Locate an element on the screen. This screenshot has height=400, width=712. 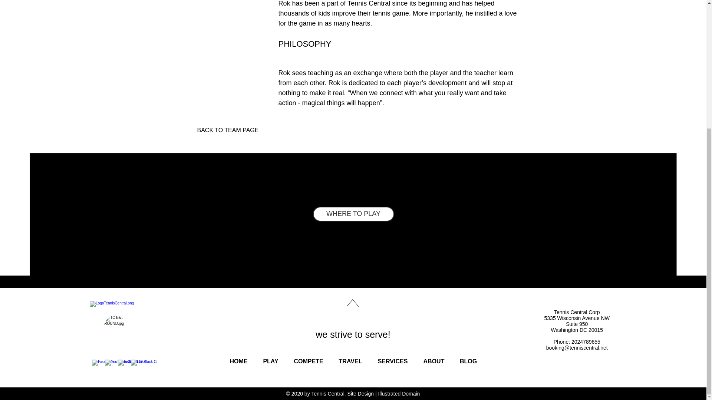
WHERE TO PLAY is located at coordinates (354, 214).